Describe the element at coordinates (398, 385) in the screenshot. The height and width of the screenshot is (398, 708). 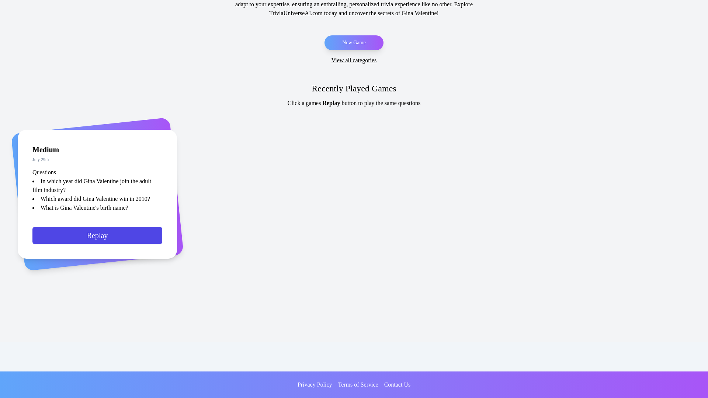
I see `Contact Us` at that location.